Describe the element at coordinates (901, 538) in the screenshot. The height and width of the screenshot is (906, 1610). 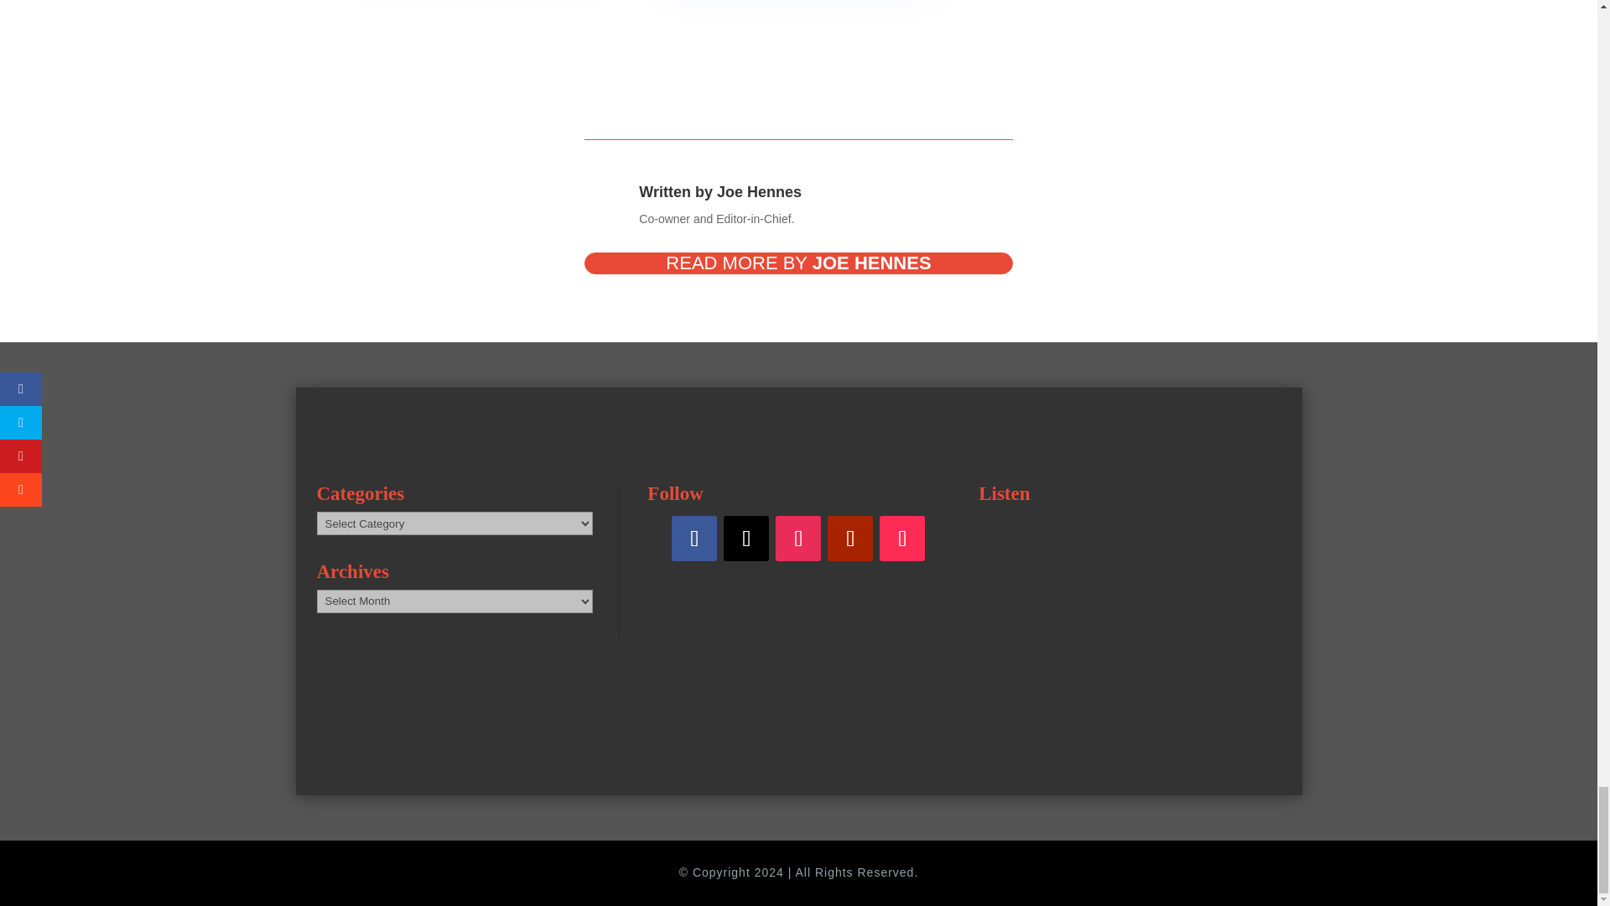
I see `Follow on TikTok` at that location.